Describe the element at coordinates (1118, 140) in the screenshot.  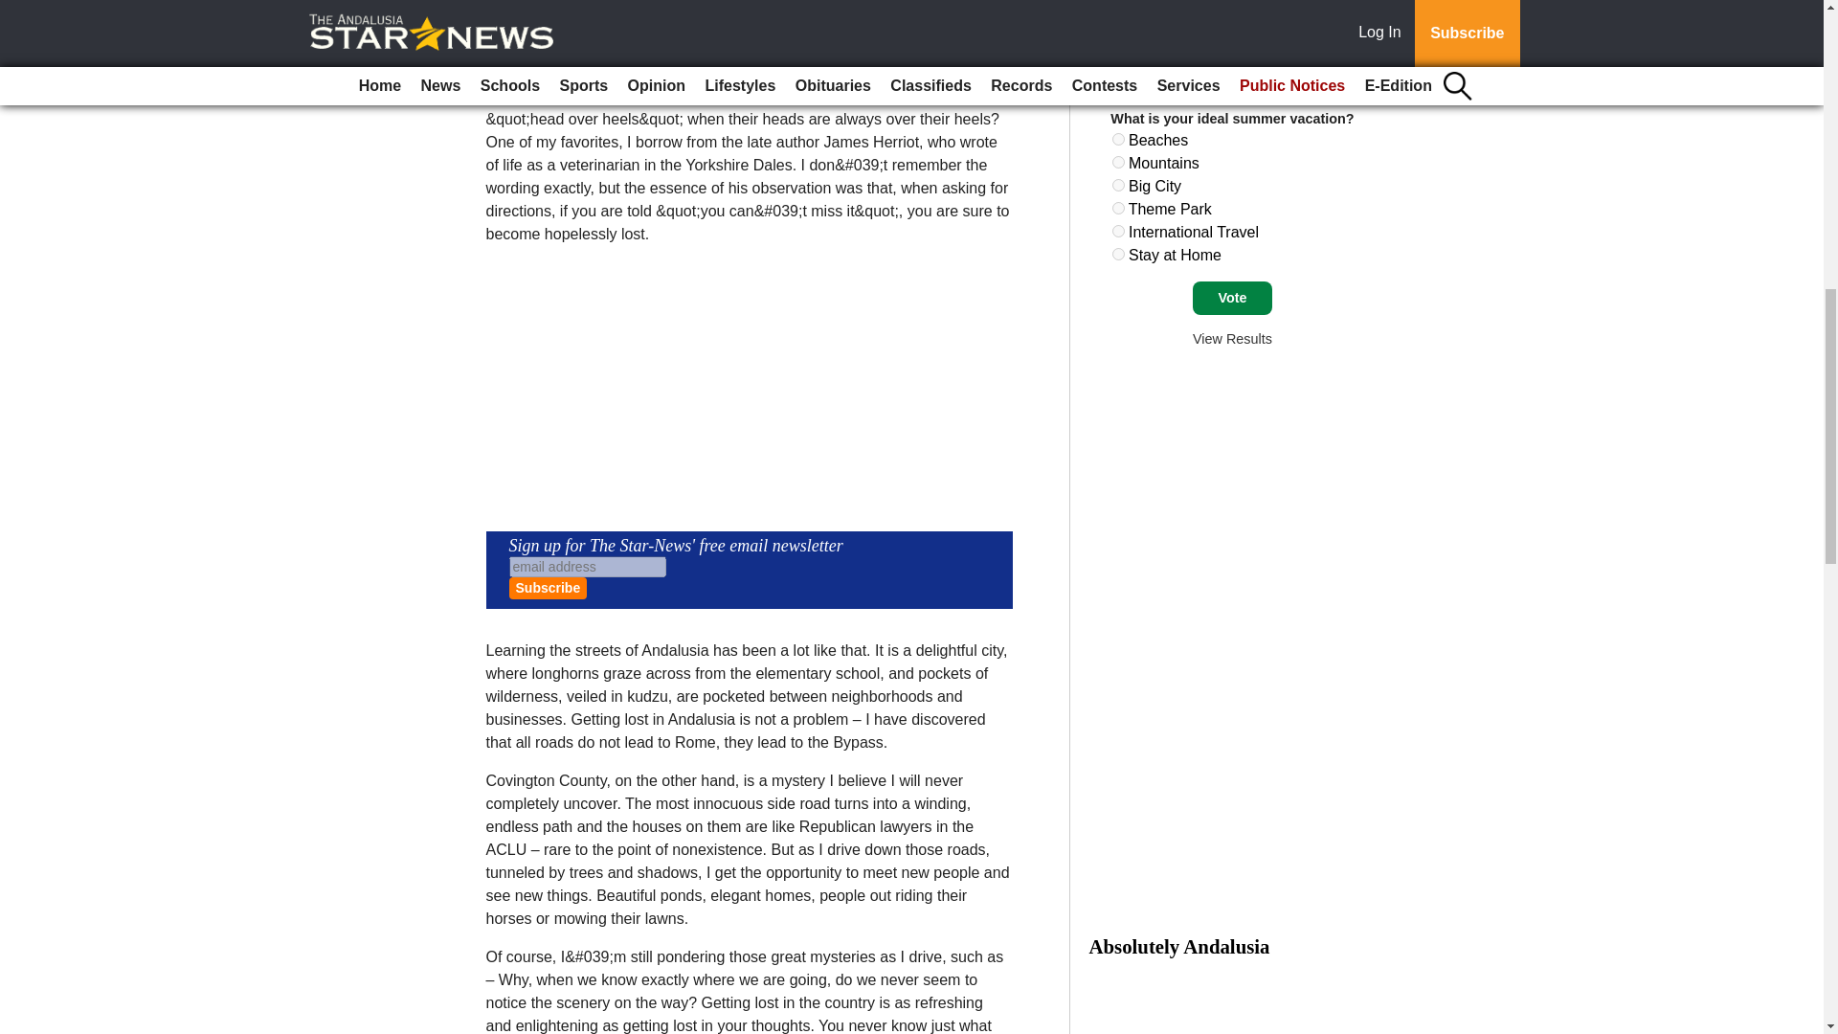
I see `744` at that location.